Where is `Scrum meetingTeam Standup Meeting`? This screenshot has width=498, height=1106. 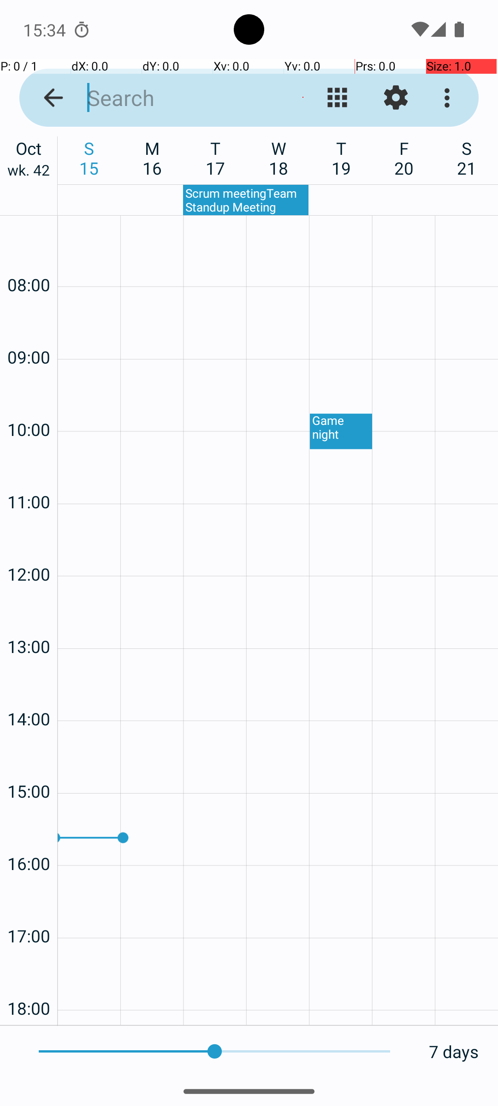 Scrum meetingTeam Standup Meeting is located at coordinates (246, 200).